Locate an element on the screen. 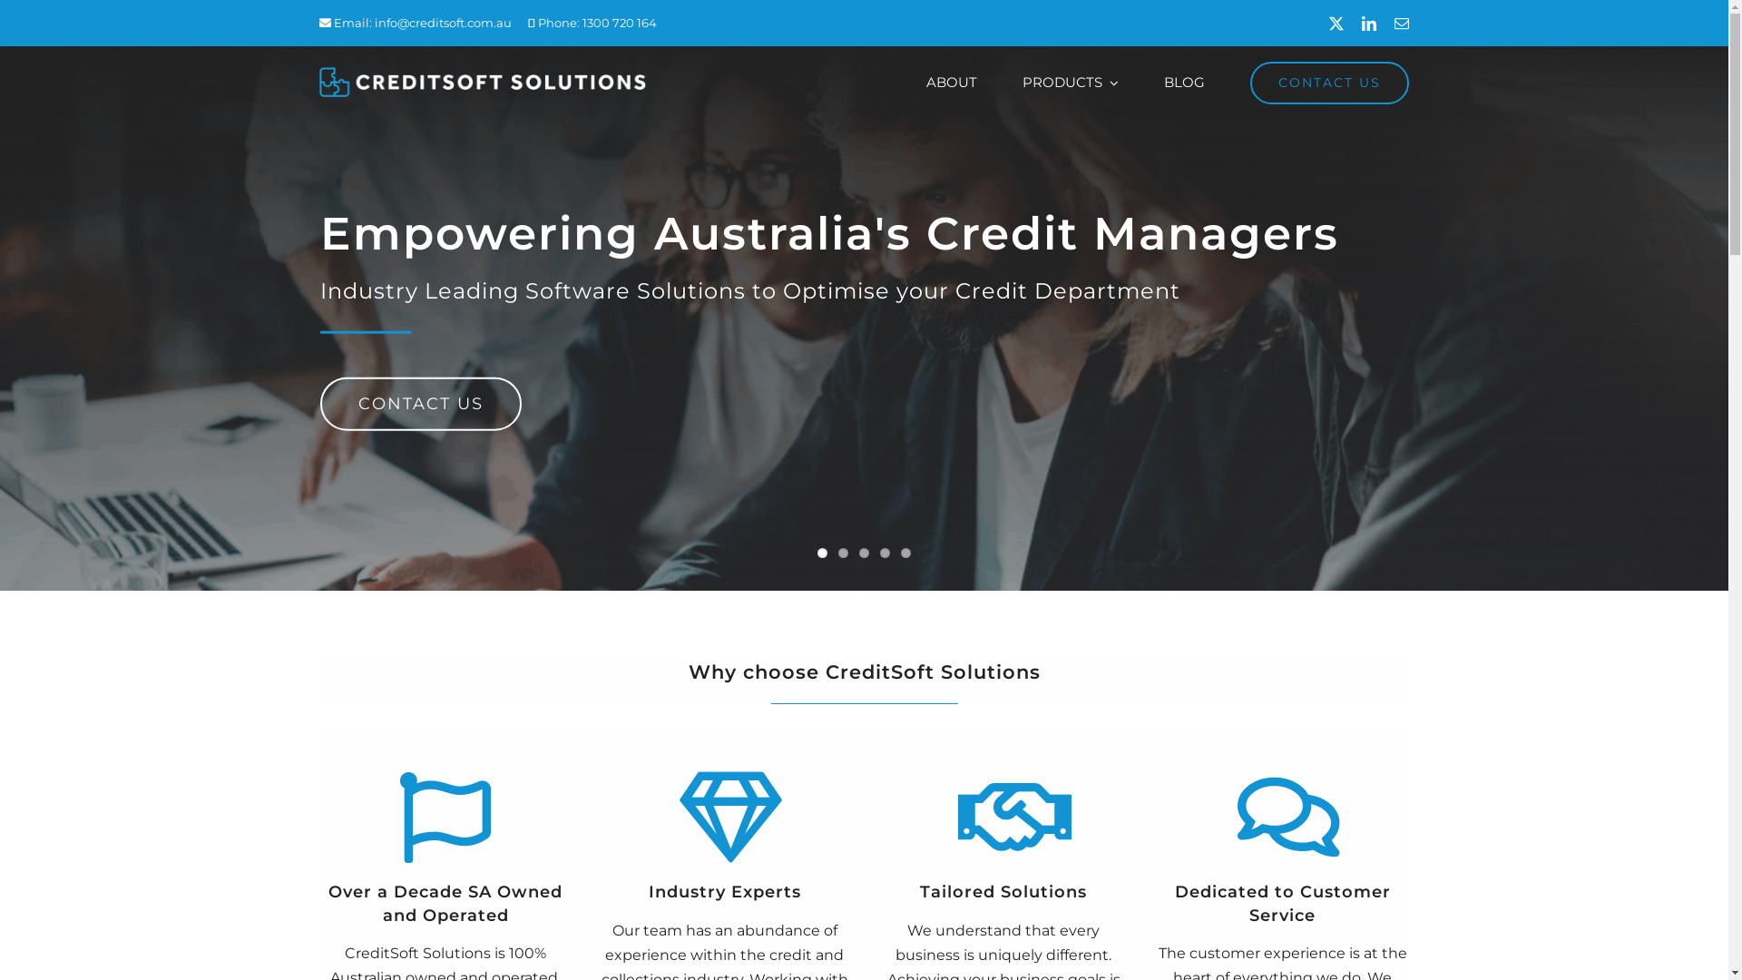 The image size is (1742, 980). 3 is located at coordinates (864, 554).